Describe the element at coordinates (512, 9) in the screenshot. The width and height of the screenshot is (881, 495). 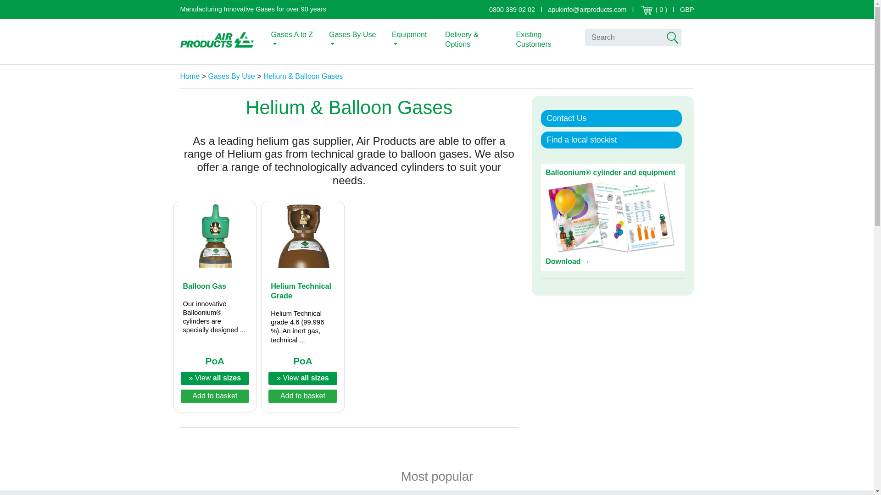
I see `0800 389 02 02` at that location.